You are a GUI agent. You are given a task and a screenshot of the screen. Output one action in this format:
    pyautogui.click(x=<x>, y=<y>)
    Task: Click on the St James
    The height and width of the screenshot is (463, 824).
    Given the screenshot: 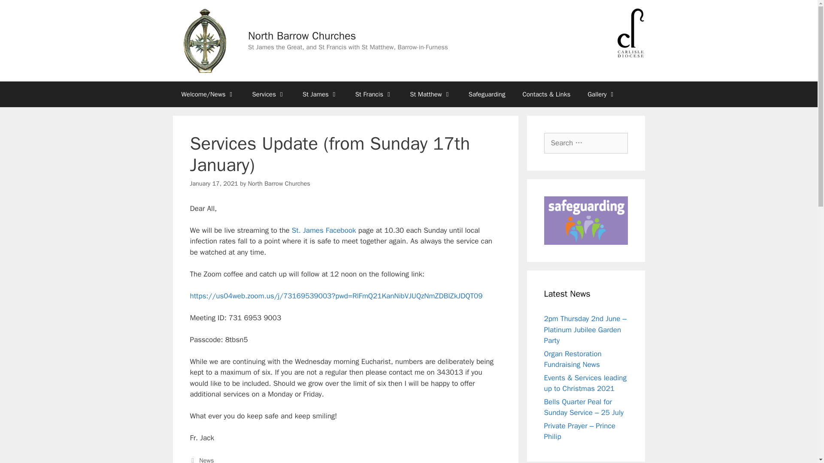 What is the action you would take?
    pyautogui.click(x=320, y=94)
    